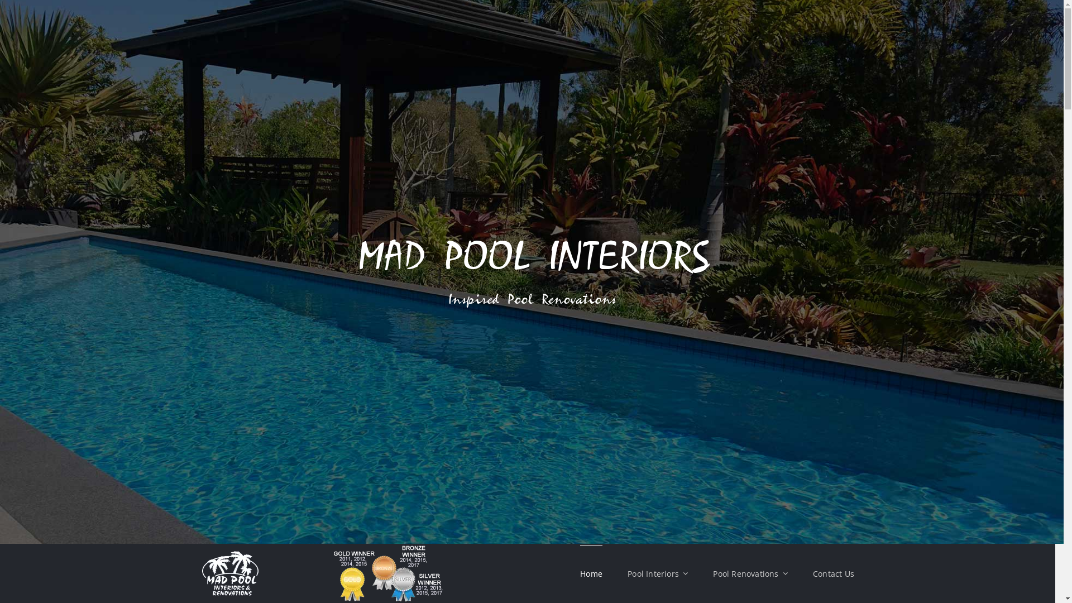  I want to click on Home, so click(591, 574).